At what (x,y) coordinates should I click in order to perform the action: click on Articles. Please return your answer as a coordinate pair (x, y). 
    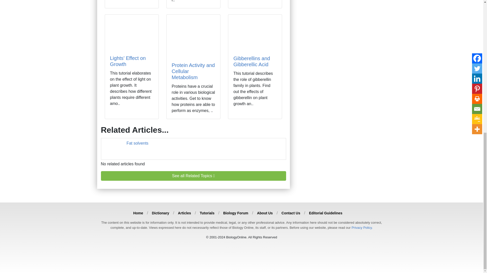
    Looking at the image, I should click on (184, 213).